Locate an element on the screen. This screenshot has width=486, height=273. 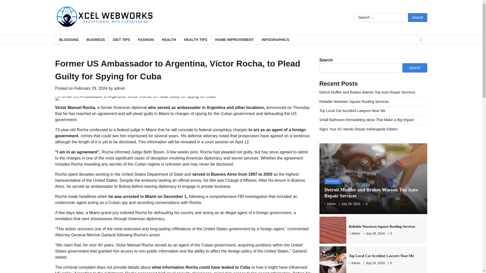
HEALTH TIPS is located at coordinates (195, 40).